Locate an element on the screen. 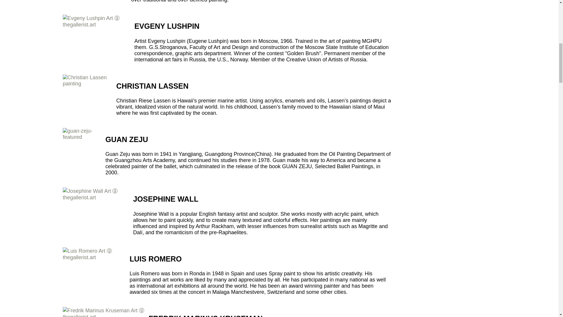 This screenshot has width=563, height=317. LUIS ROMERO is located at coordinates (155, 259).